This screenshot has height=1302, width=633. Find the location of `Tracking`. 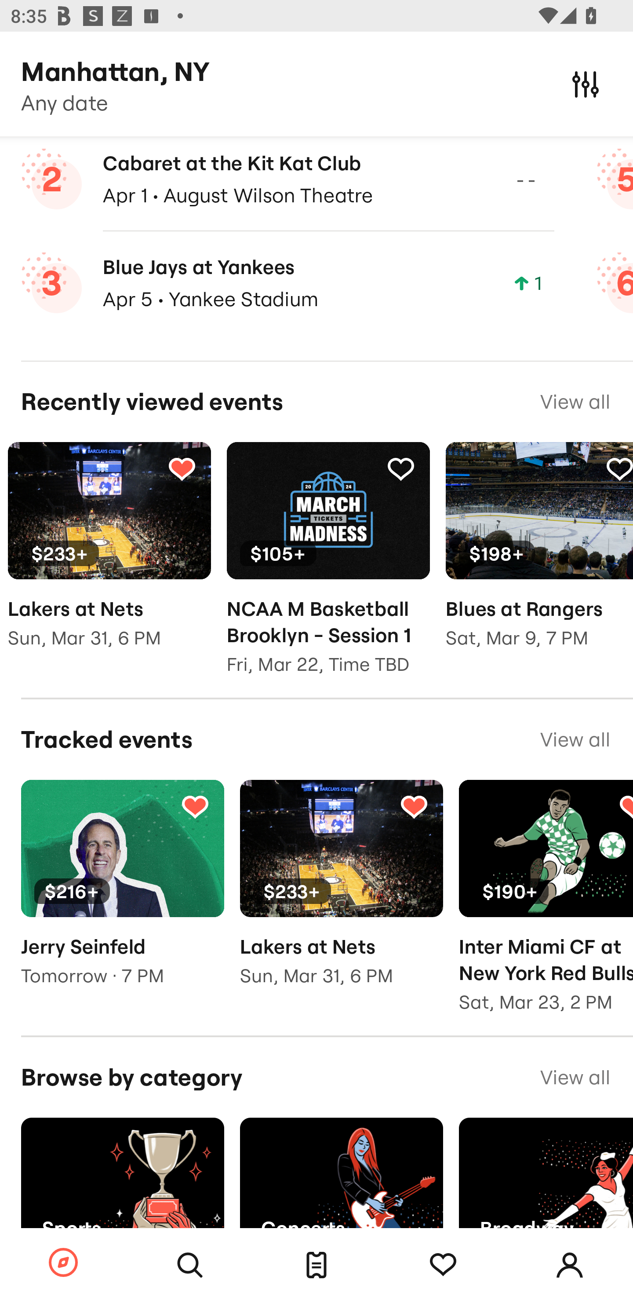

Tracking is located at coordinates (195, 806).